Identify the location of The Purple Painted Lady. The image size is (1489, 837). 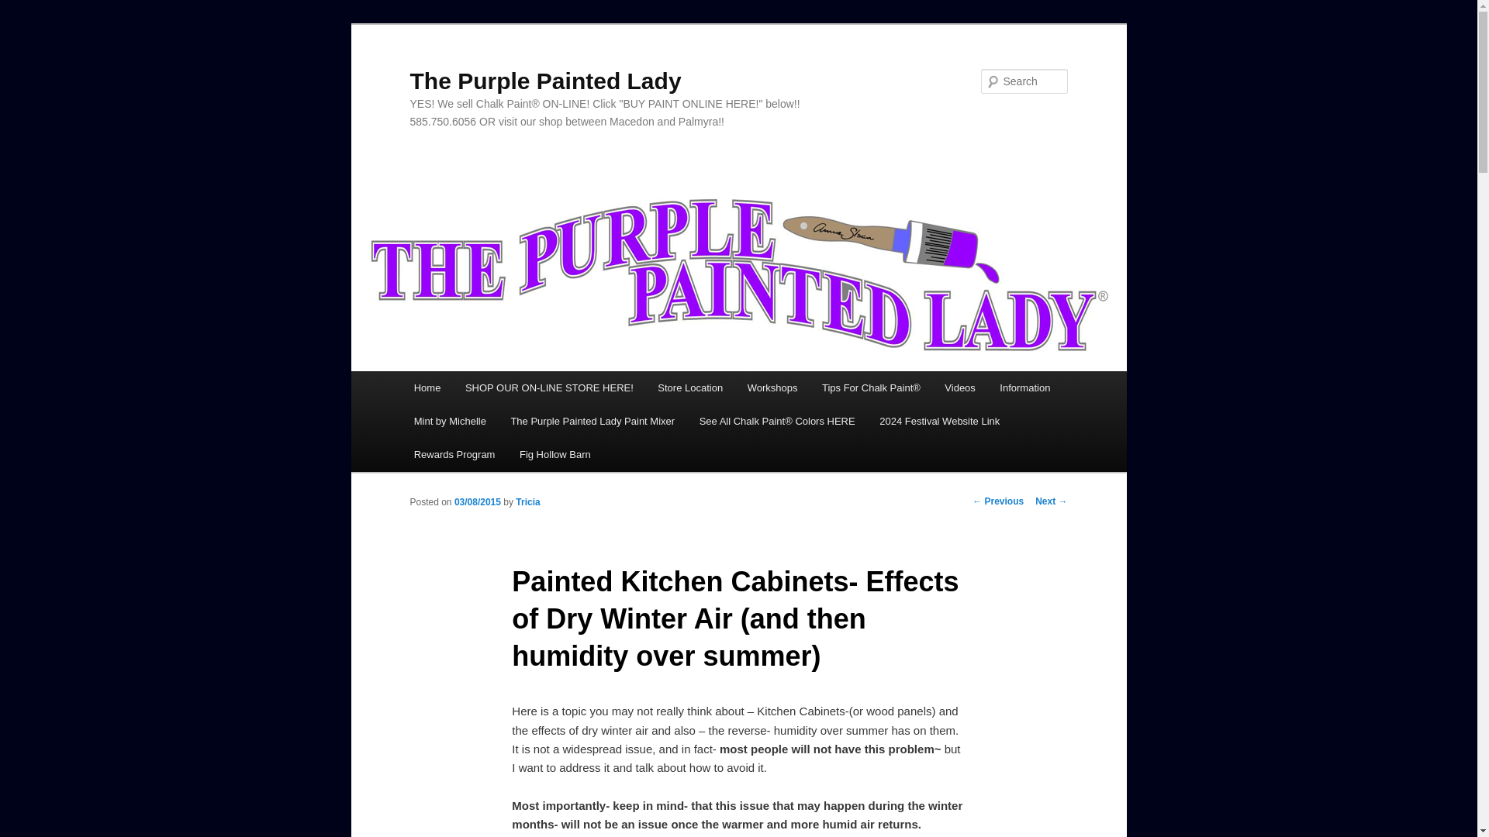
(544, 81).